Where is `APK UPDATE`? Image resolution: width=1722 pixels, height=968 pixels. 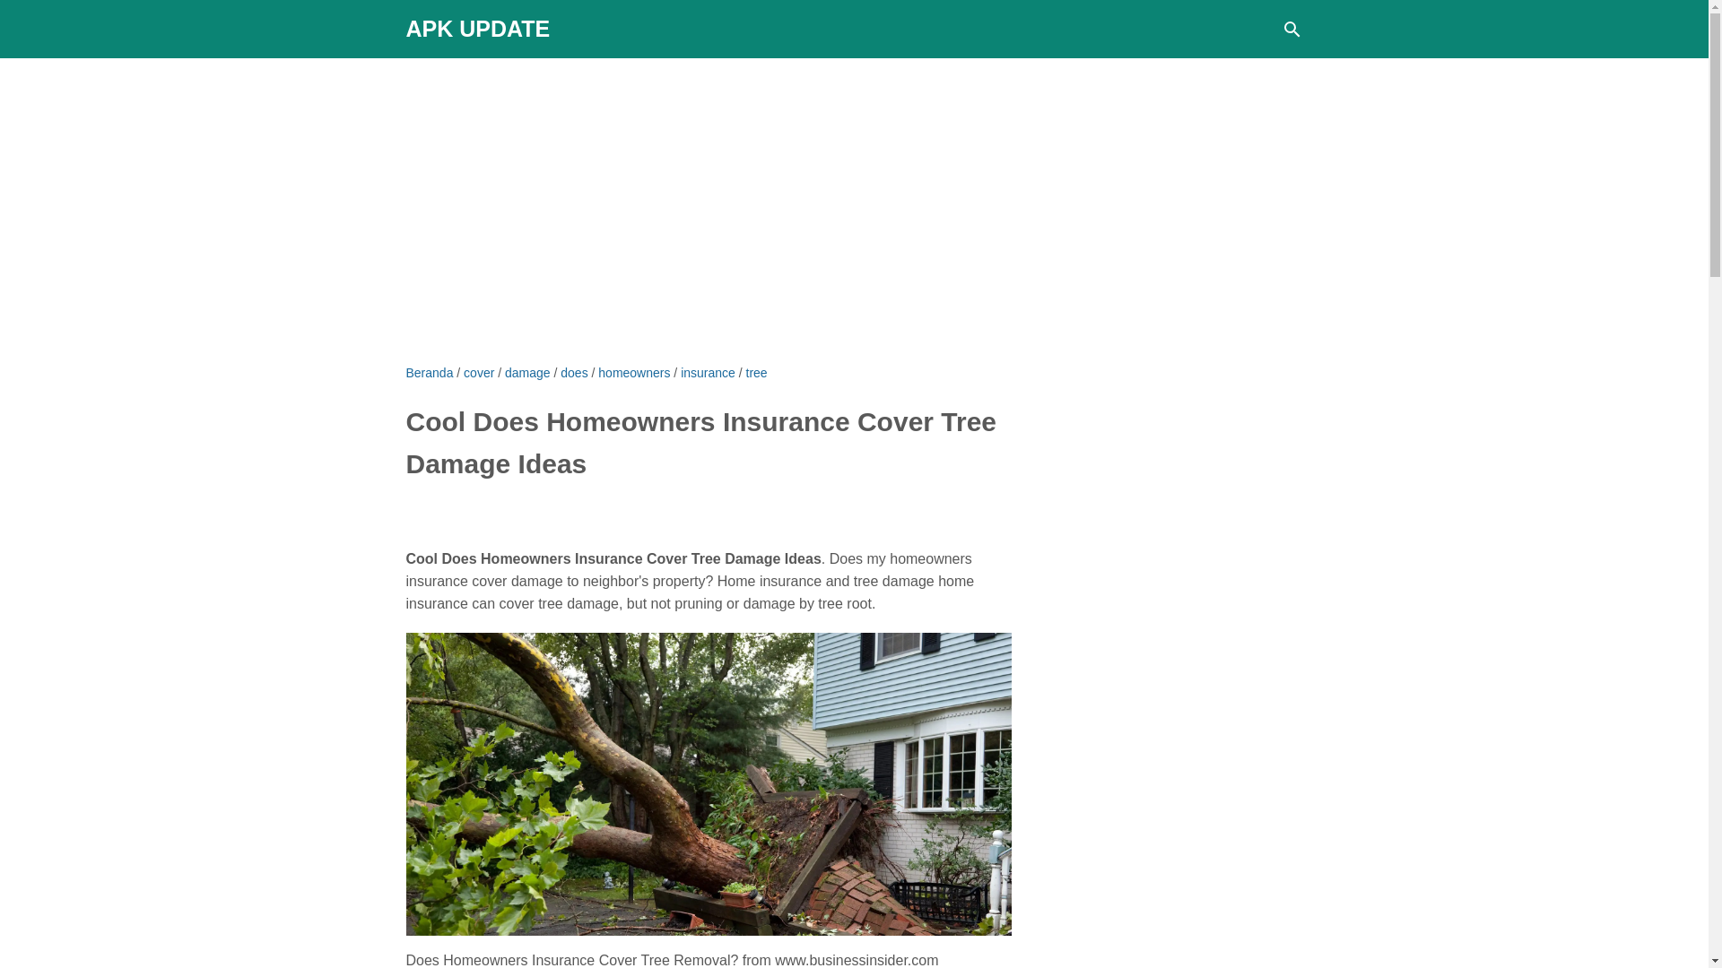 APK UPDATE is located at coordinates (477, 29).